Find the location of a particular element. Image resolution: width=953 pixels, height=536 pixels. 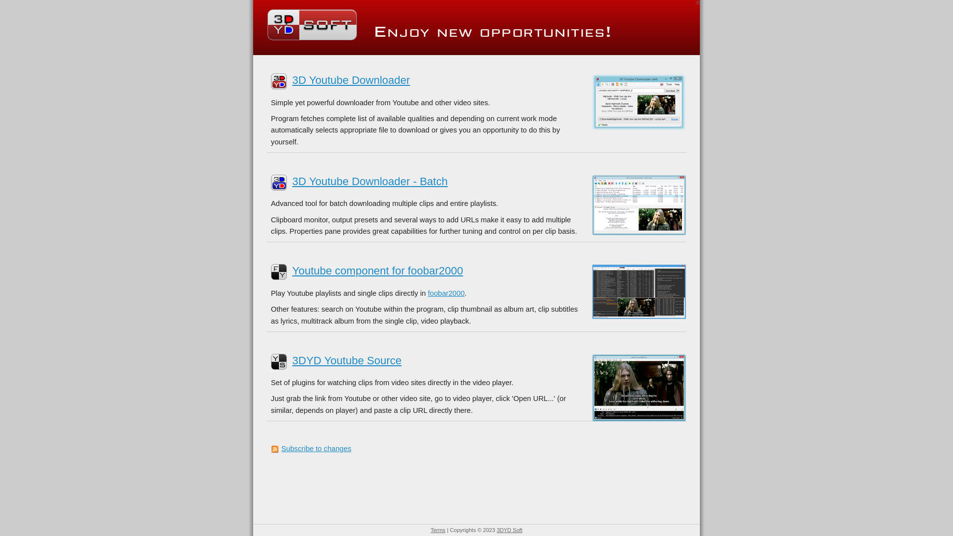

Youtube component for foobar2000 is located at coordinates (378, 271).